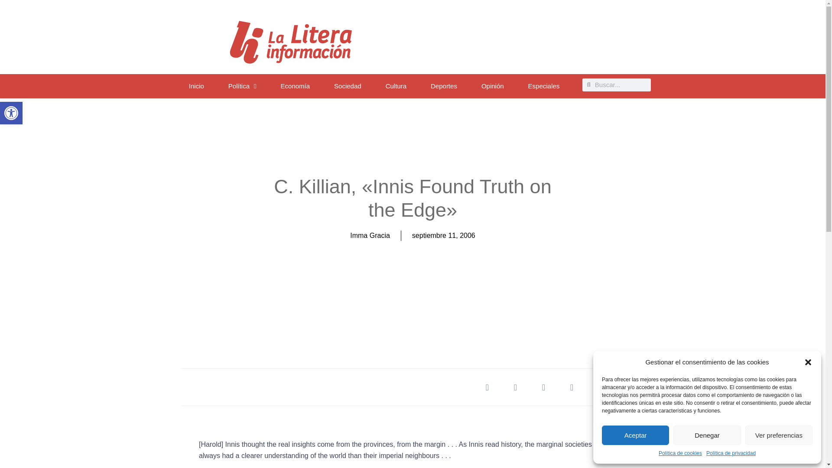 The height and width of the screenshot is (468, 832). Describe the element at coordinates (635, 435) in the screenshot. I see `Especiales` at that location.